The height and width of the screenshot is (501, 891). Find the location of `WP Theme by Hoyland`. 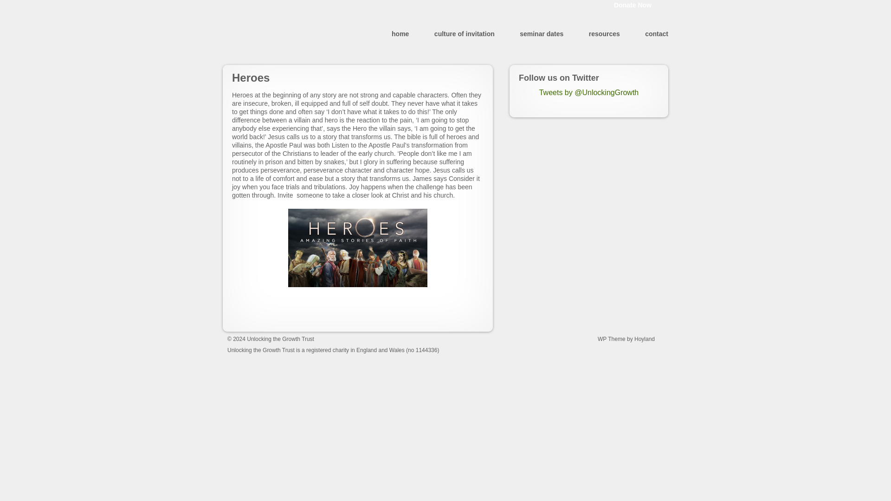

WP Theme by Hoyland is located at coordinates (633, 339).